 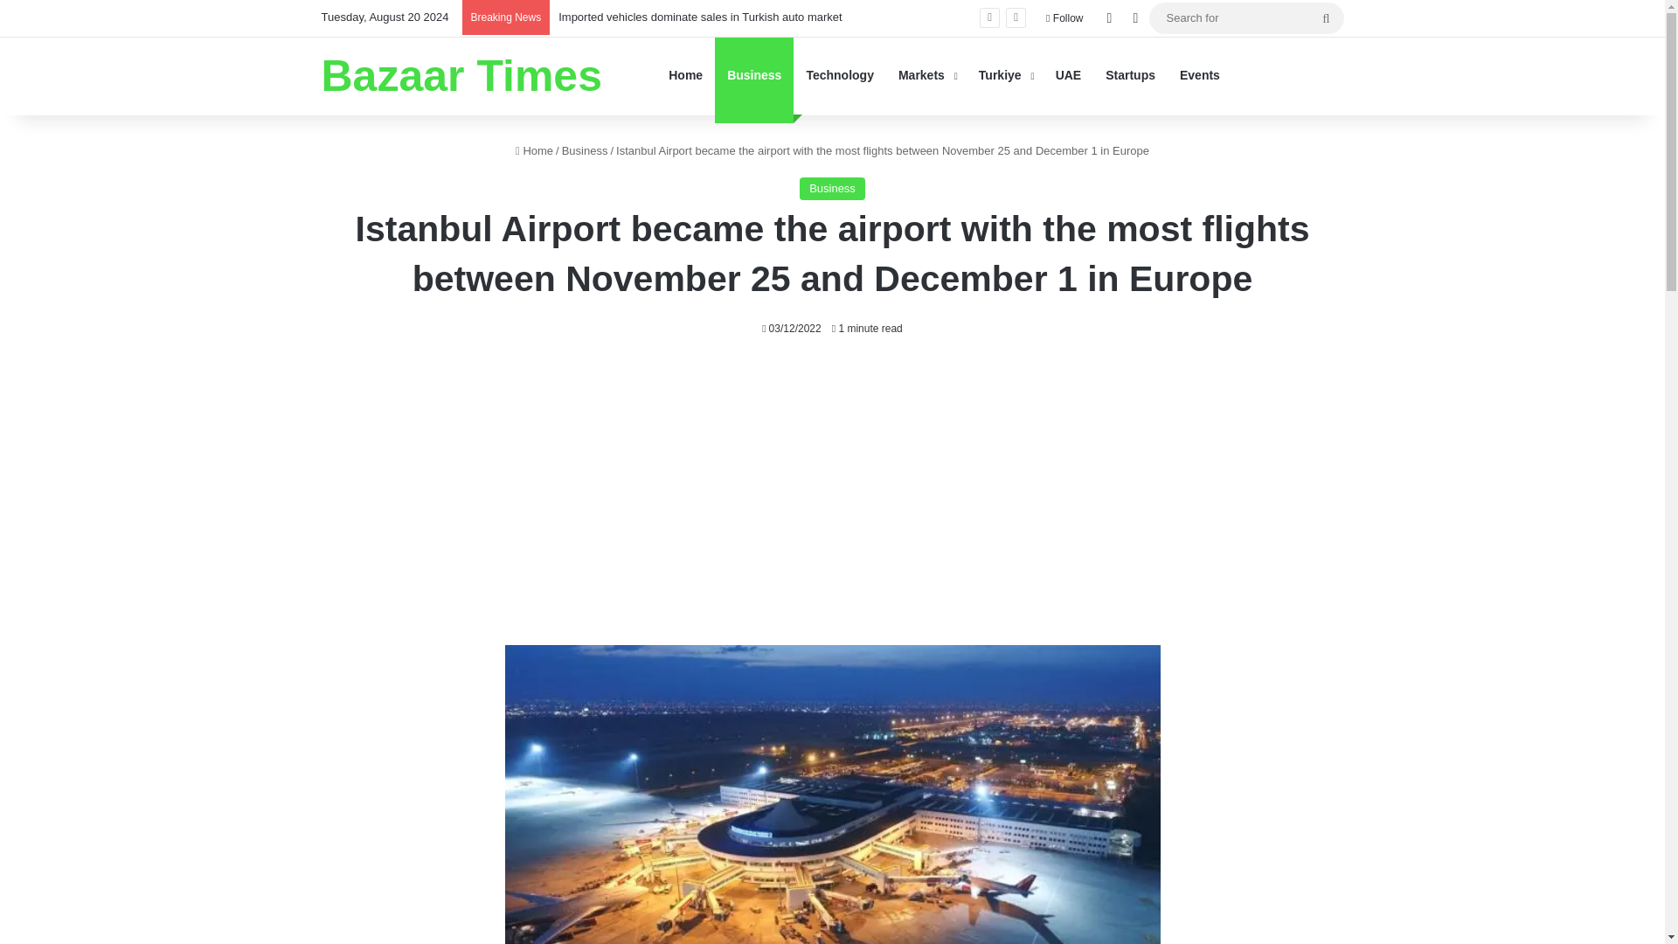 I want to click on Follow, so click(x=1064, y=18).